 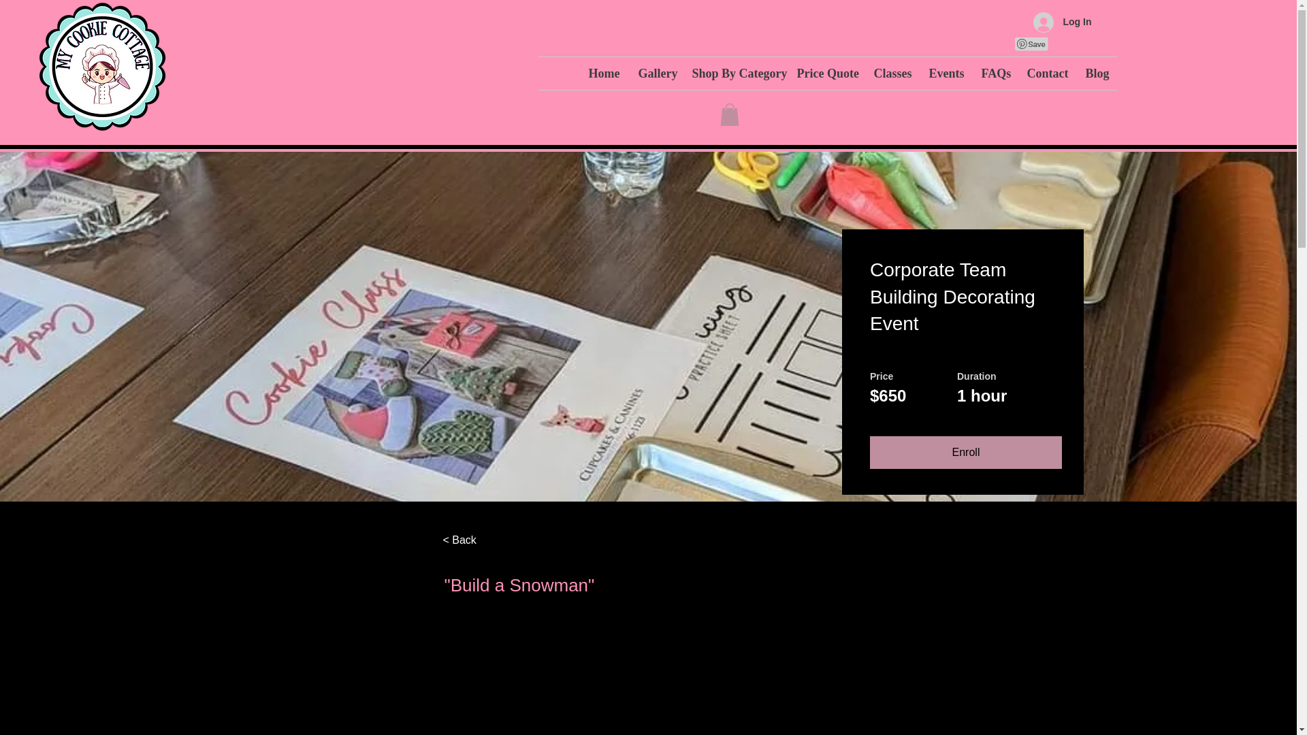 What do you see at coordinates (994, 73) in the screenshot?
I see `FAQs` at bounding box center [994, 73].